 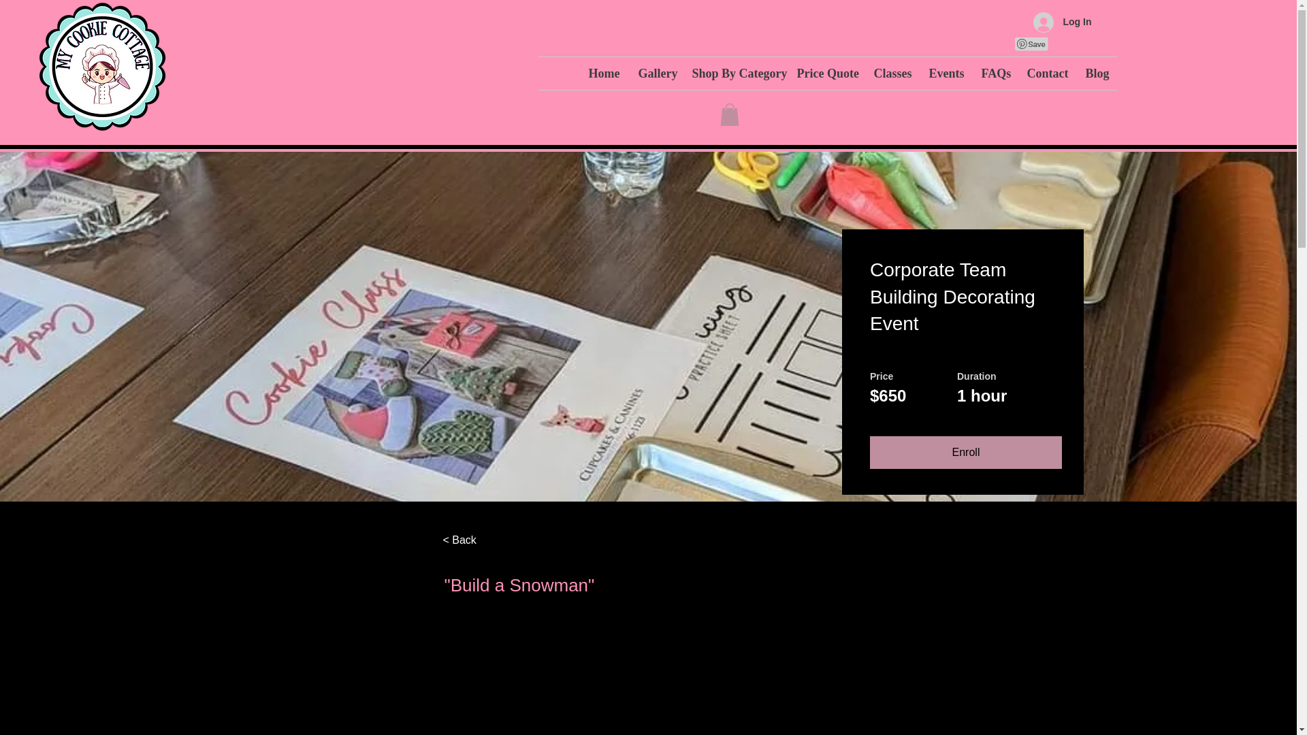 What do you see at coordinates (994, 73) in the screenshot?
I see `FAQs` at bounding box center [994, 73].